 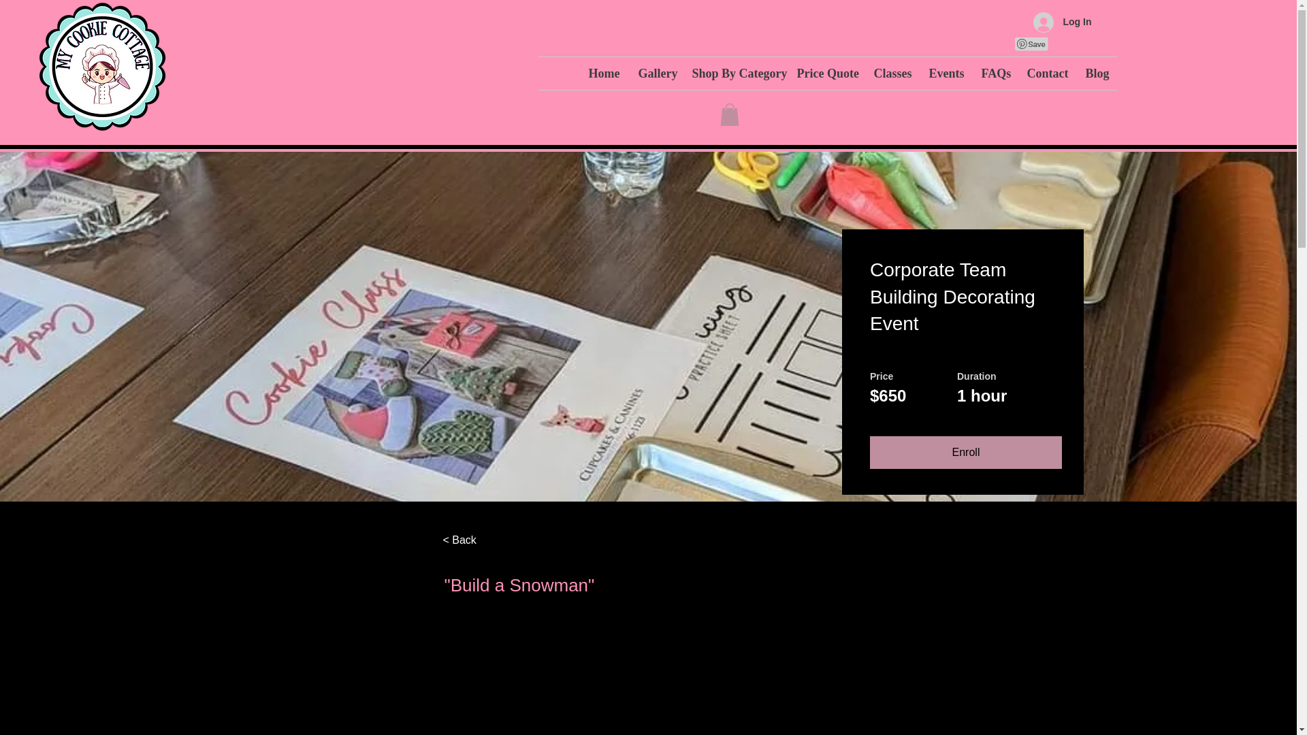 What do you see at coordinates (994, 73) in the screenshot?
I see `FAQs` at bounding box center [994, 73].